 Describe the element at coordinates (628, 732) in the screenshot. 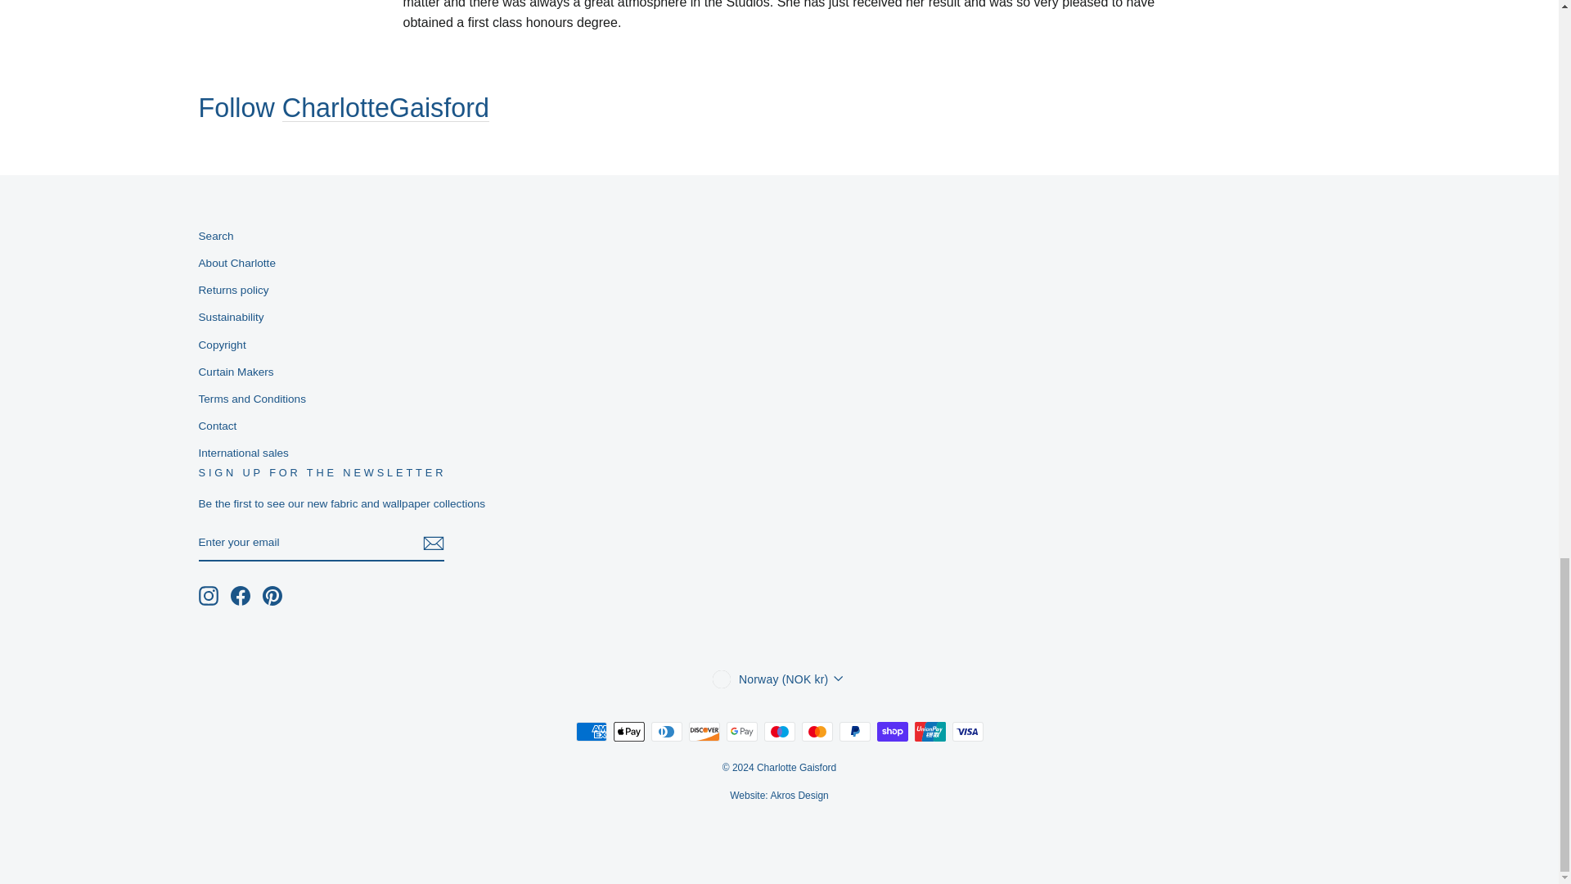

I see `Apple Pay` at that location.